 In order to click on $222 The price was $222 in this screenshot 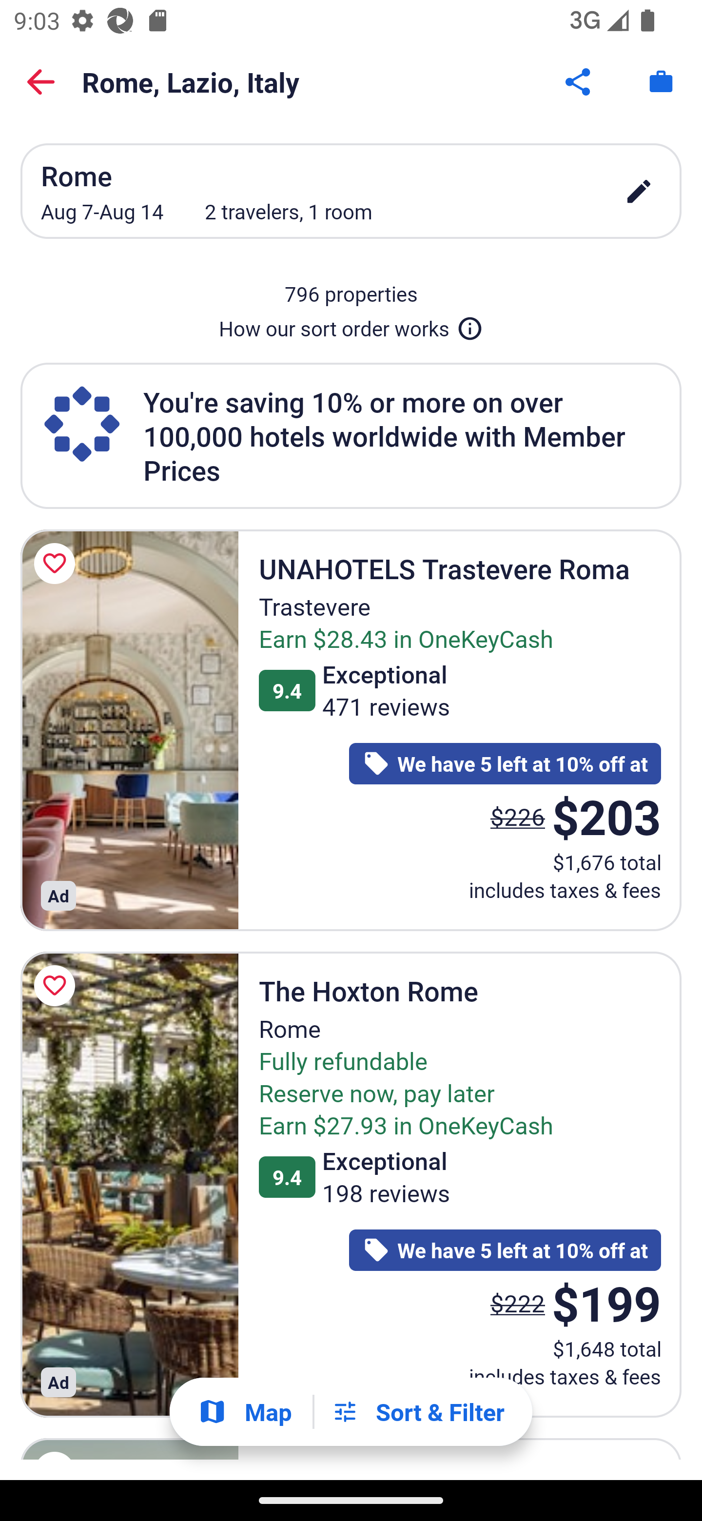, I will do `click(518, 1304)`.